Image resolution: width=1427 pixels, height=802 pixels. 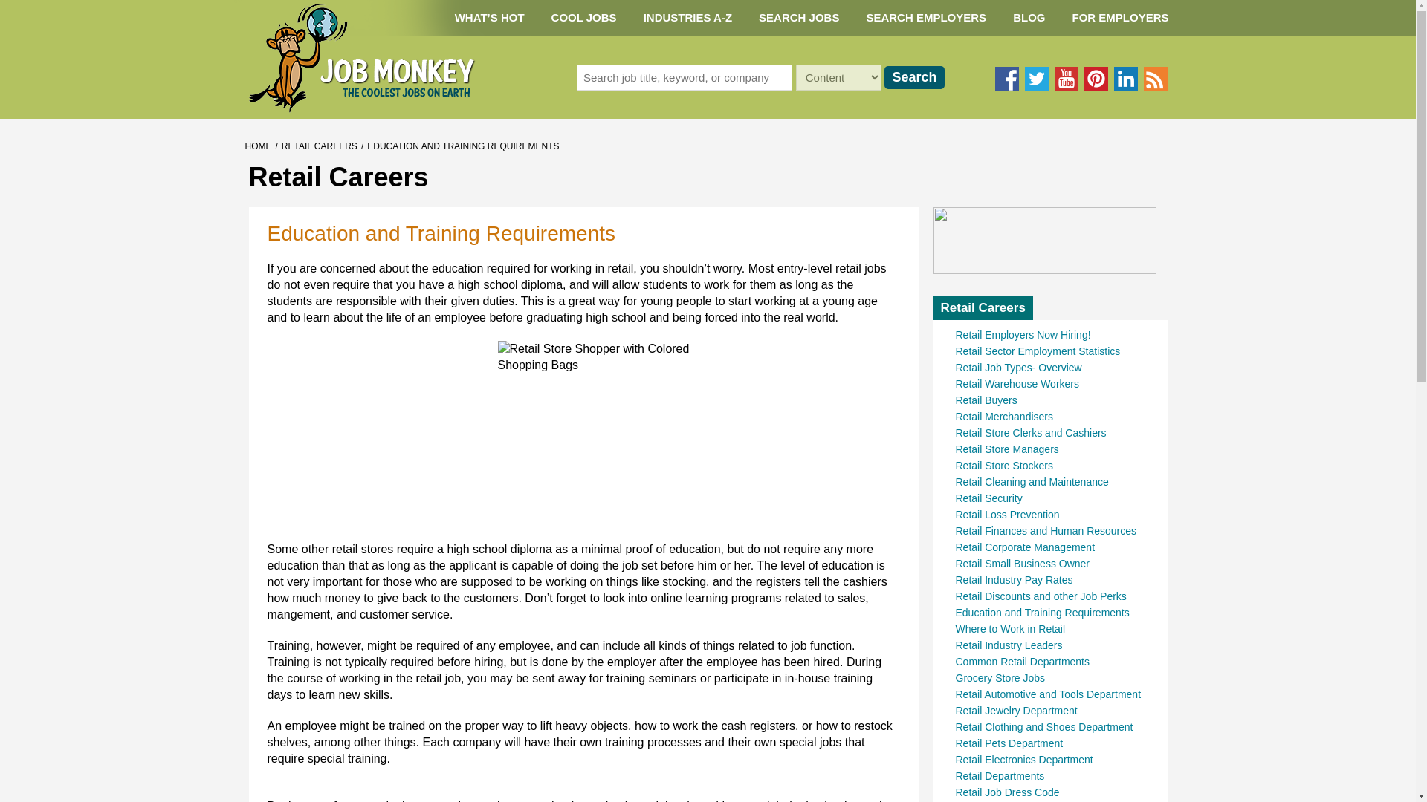 What do you see at coordinates (259, 146) in the screenshot?
I see `Go to JobMonkey.` at bounding box center [259, 146].